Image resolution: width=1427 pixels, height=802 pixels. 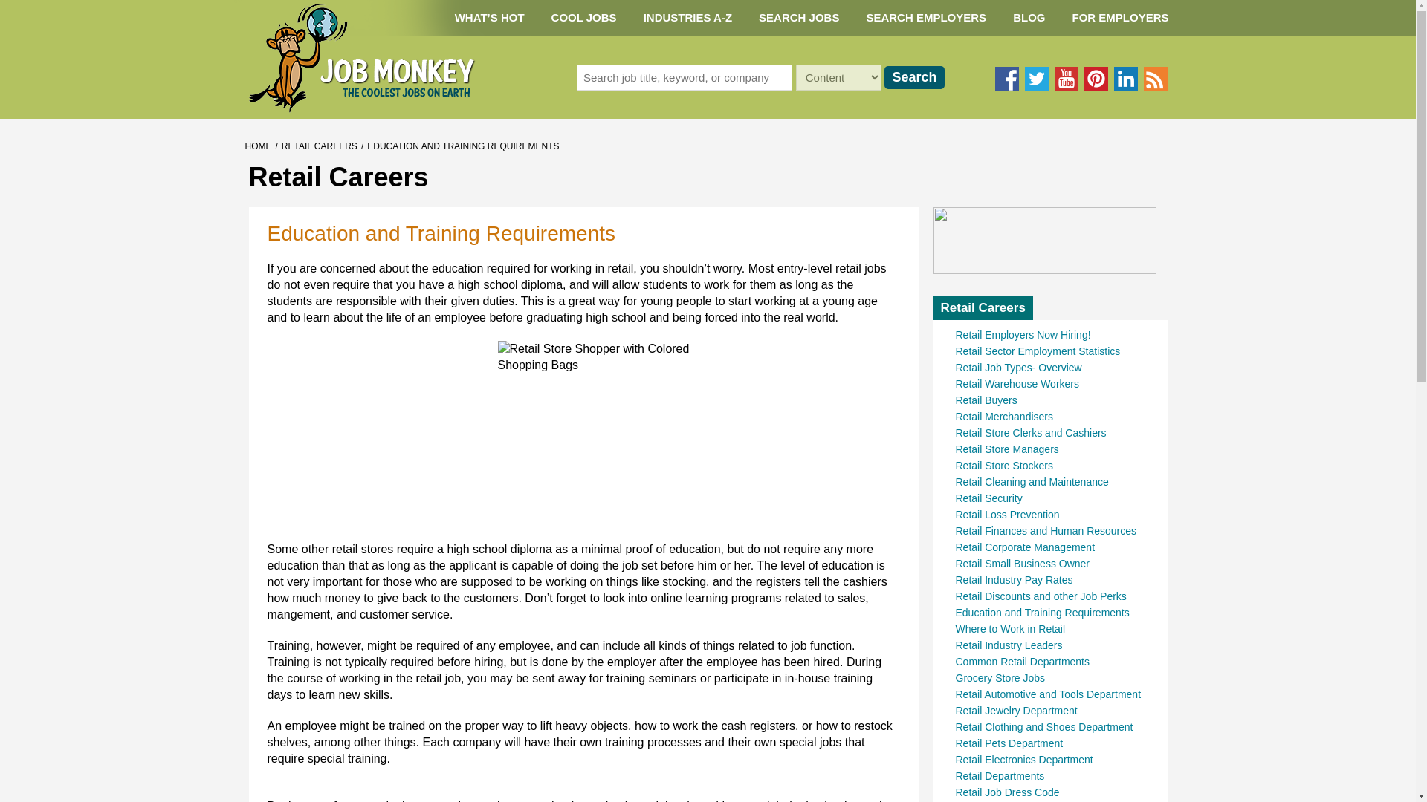 What do you see at coordinates (259, 146) in the screenshot?
I see `Go to JobMonkey.` at bounding box center [259, 146].